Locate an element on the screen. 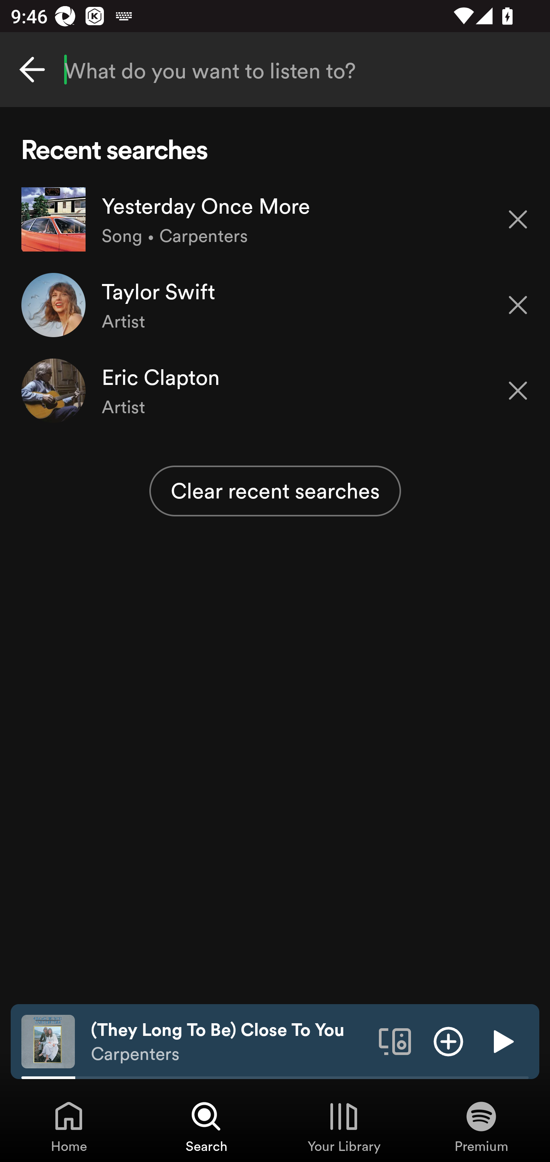  Your Library, Tab 3 of 4 Your Library Your Library is located at coordinates (344, 1126).